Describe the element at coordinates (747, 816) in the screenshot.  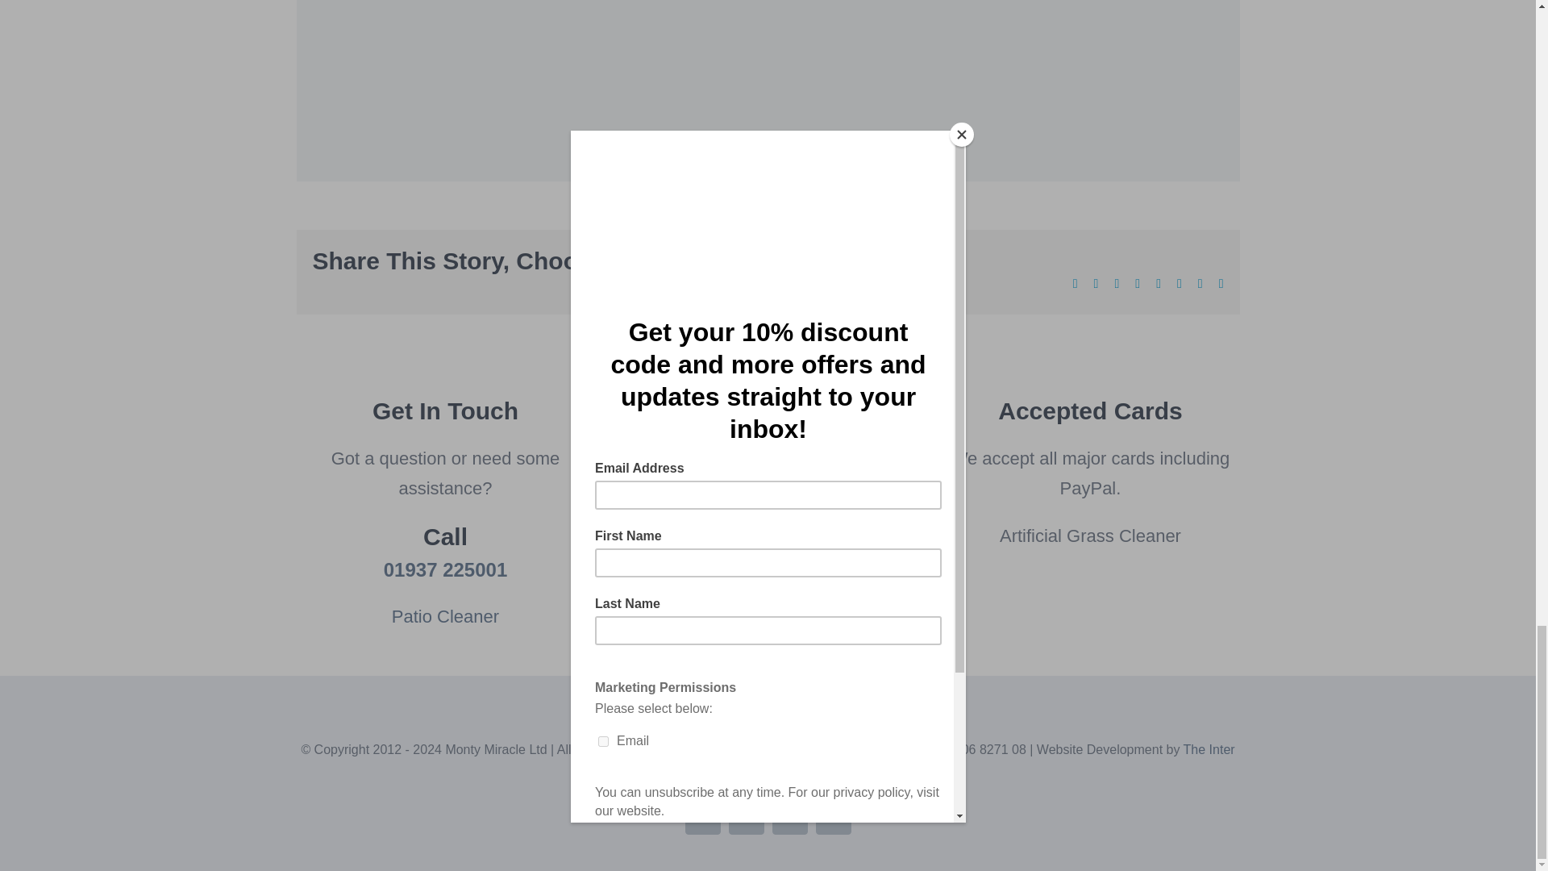
I see `Email` at that location.